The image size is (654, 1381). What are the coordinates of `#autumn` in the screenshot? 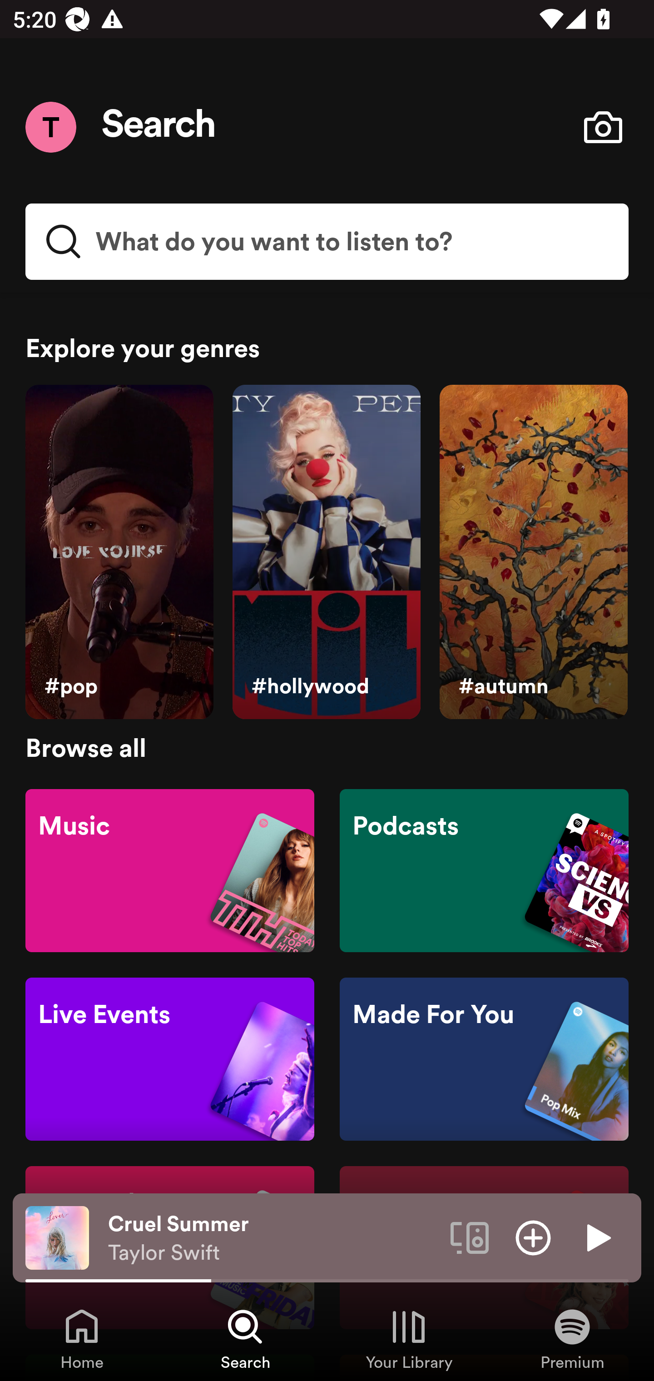 It's located at (533, 552).